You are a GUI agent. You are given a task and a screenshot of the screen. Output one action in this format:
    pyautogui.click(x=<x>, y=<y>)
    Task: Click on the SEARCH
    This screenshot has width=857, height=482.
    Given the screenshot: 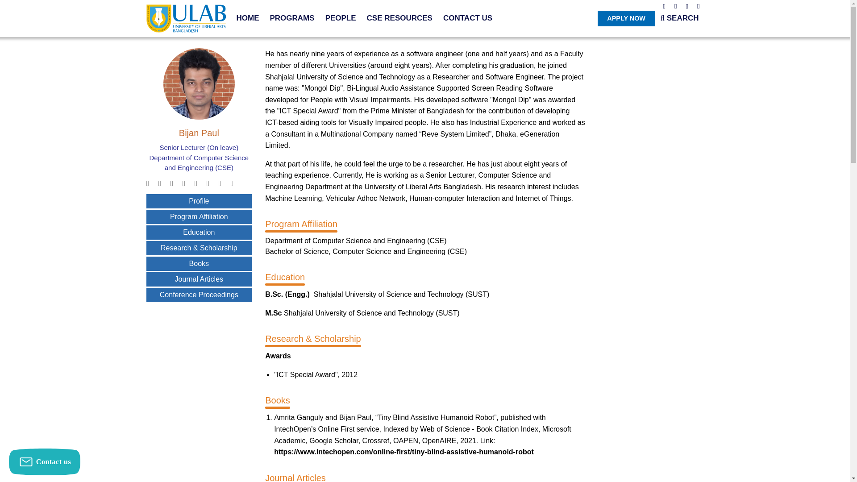 What is the action you would take?
    pyautogui.click(x=680, y=18)
    